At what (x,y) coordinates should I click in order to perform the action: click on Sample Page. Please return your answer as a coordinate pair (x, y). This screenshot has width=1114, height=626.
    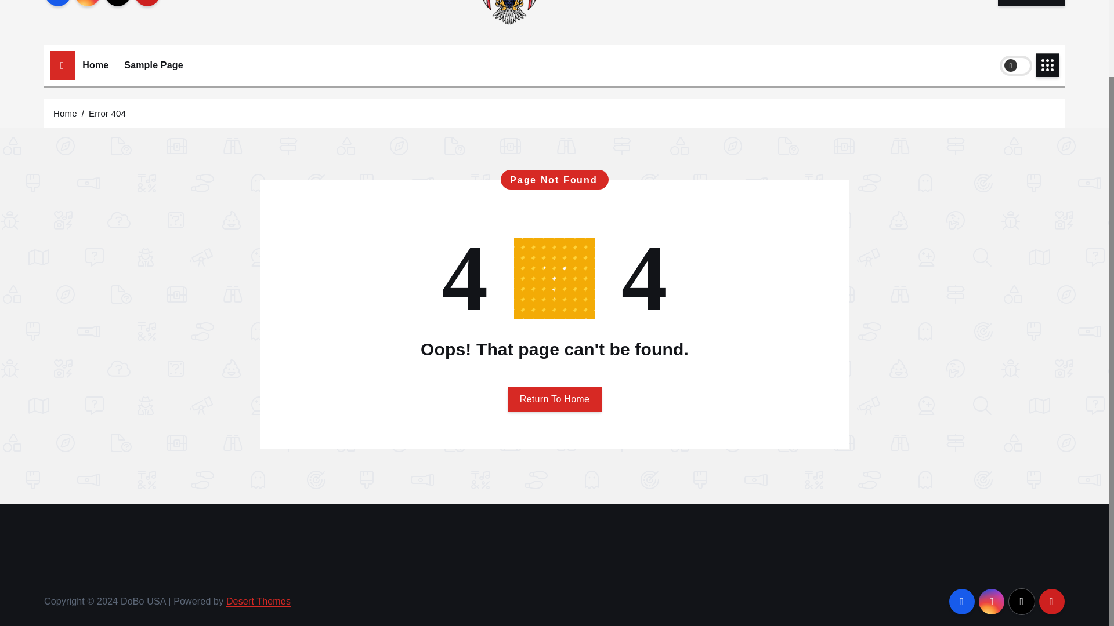
    Looking at the image, I should click on (153, 65).